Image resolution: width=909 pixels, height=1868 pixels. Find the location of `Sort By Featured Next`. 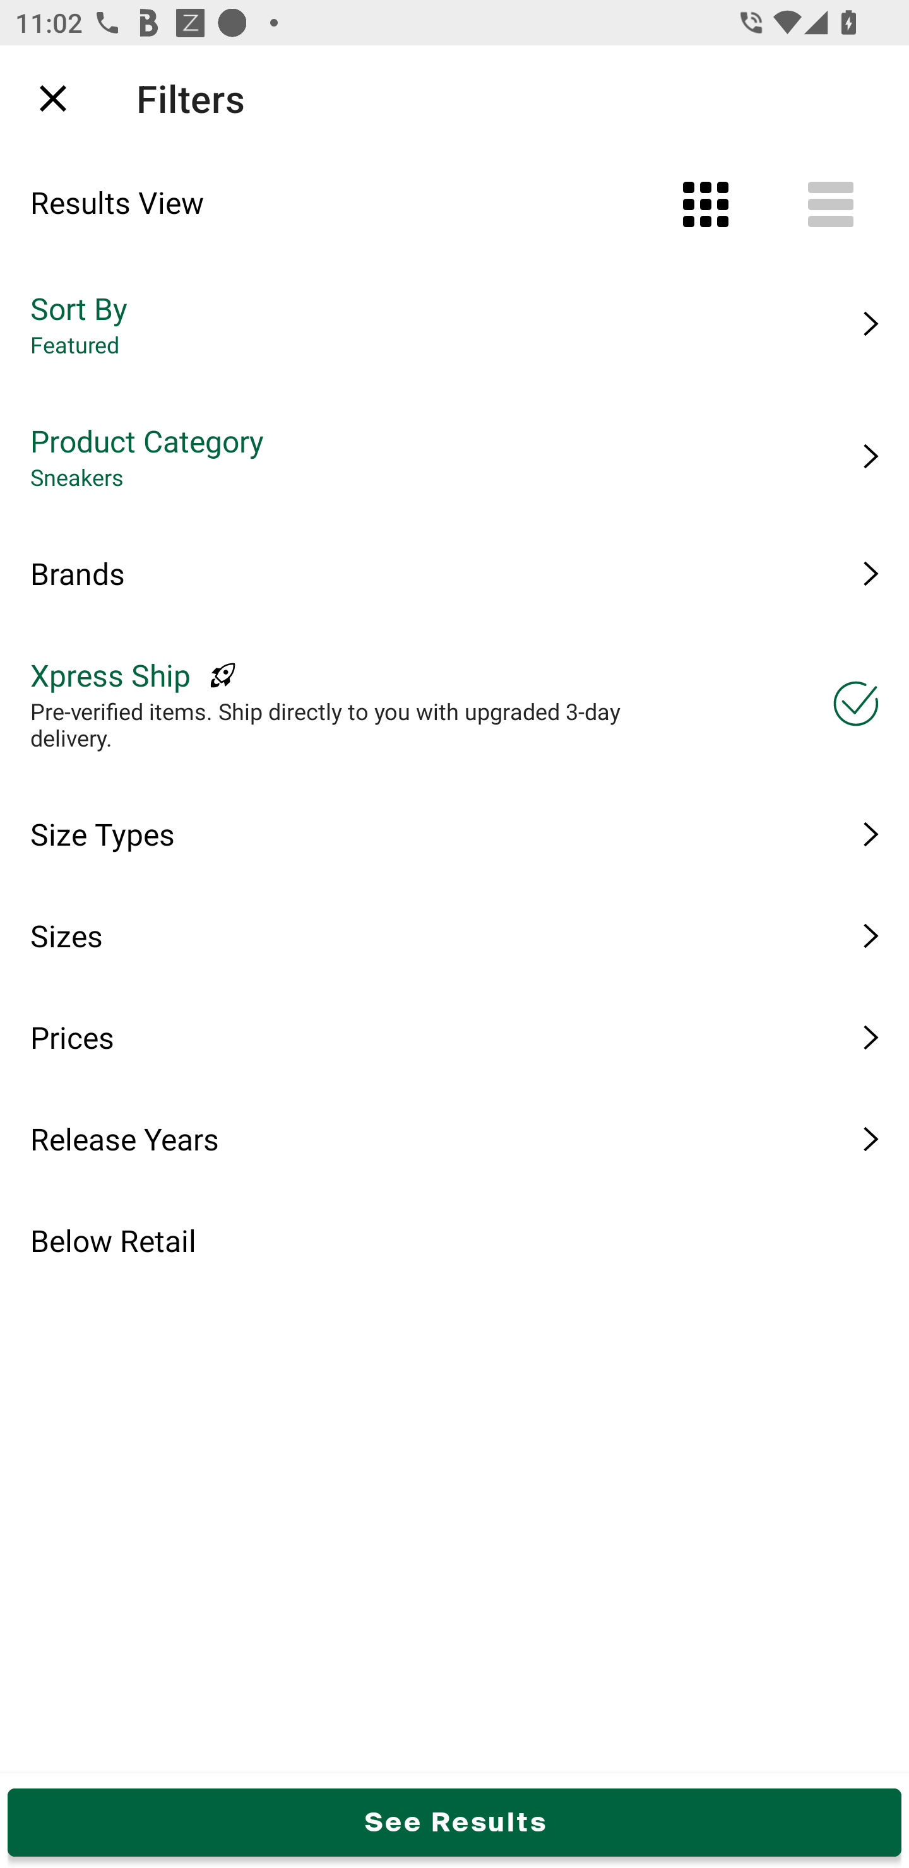

Sort By Featured Next is located at coordinates (454, 324).